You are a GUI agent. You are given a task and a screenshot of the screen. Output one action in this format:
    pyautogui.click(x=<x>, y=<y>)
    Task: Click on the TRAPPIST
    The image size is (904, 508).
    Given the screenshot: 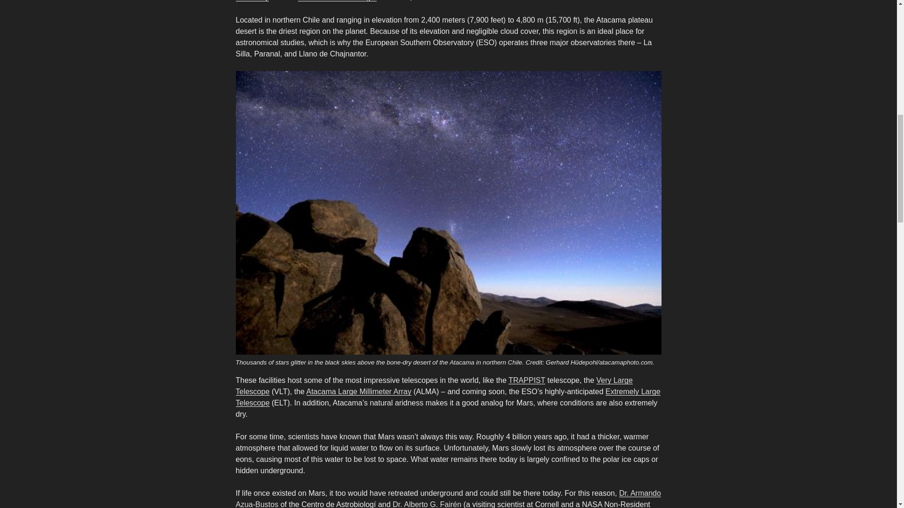 What is the action you would take?
    pyautogui.click(x=526, y=380)
    